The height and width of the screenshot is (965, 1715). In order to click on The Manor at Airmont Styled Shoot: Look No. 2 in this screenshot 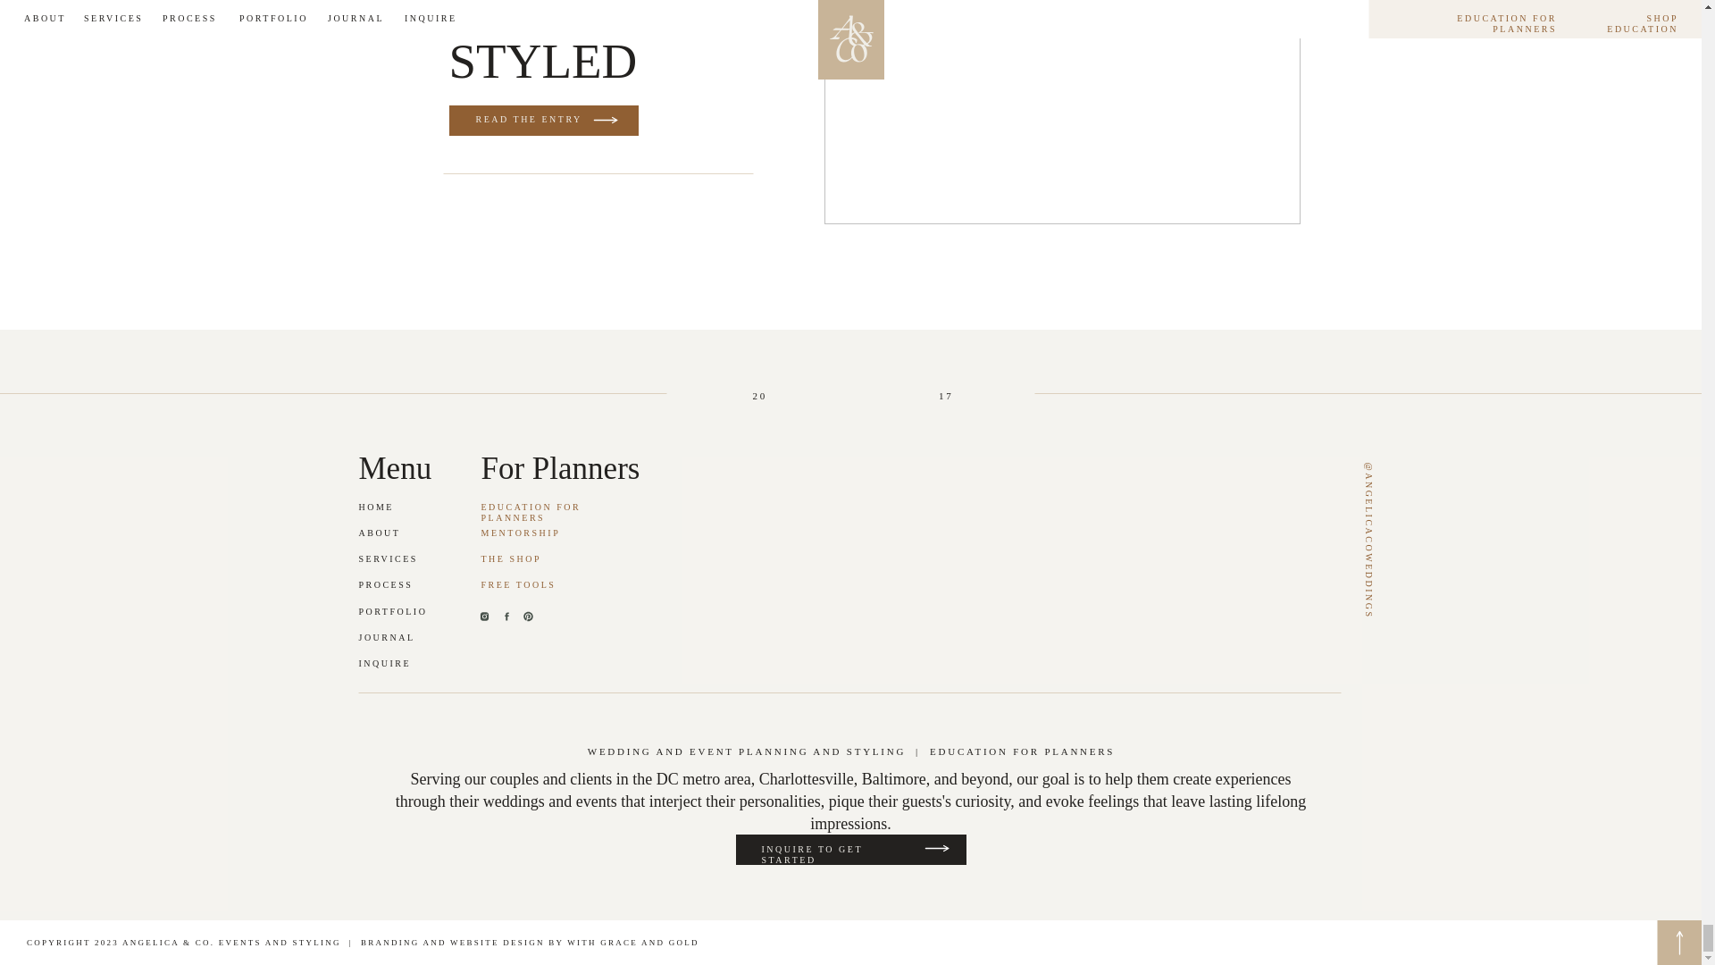, I will do `click(1061, 112)`.